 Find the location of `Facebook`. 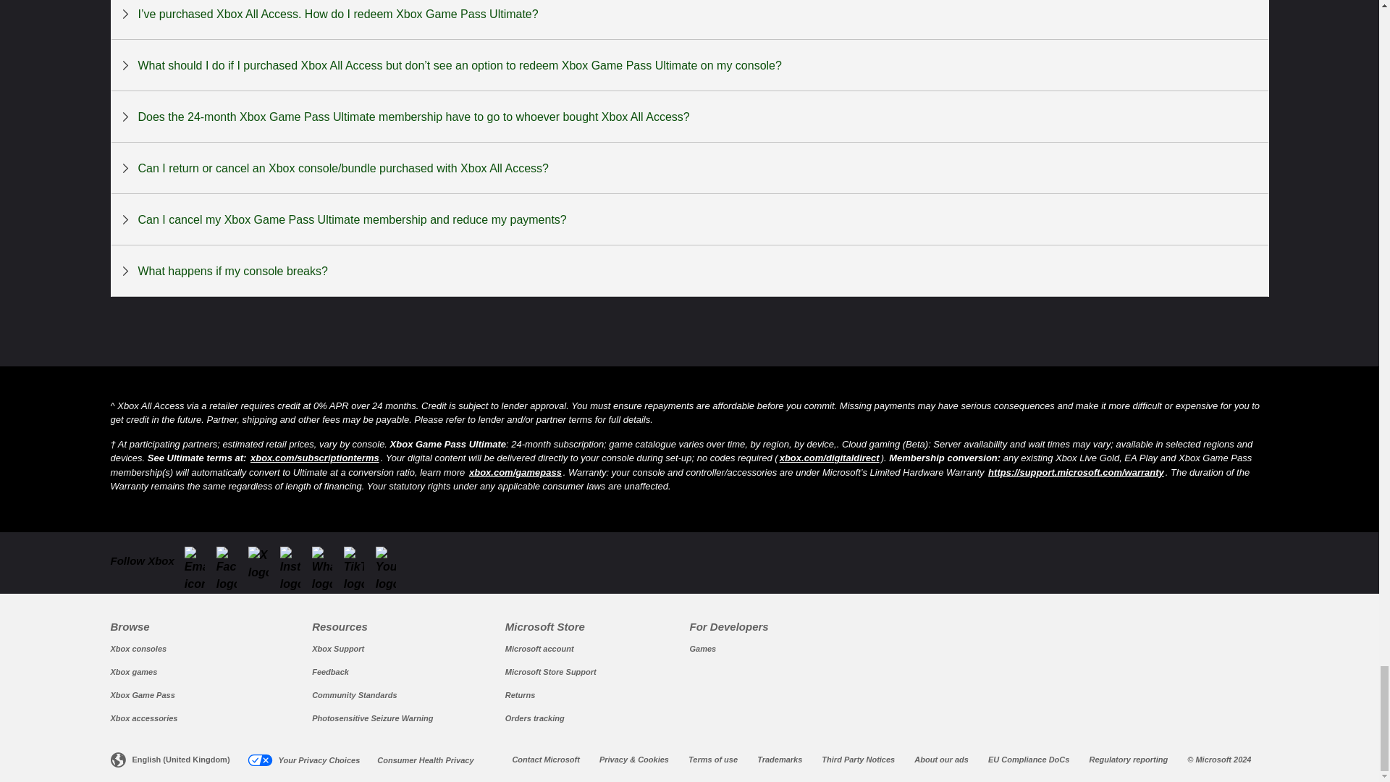

Facebook is located at coordinates (231, 561).